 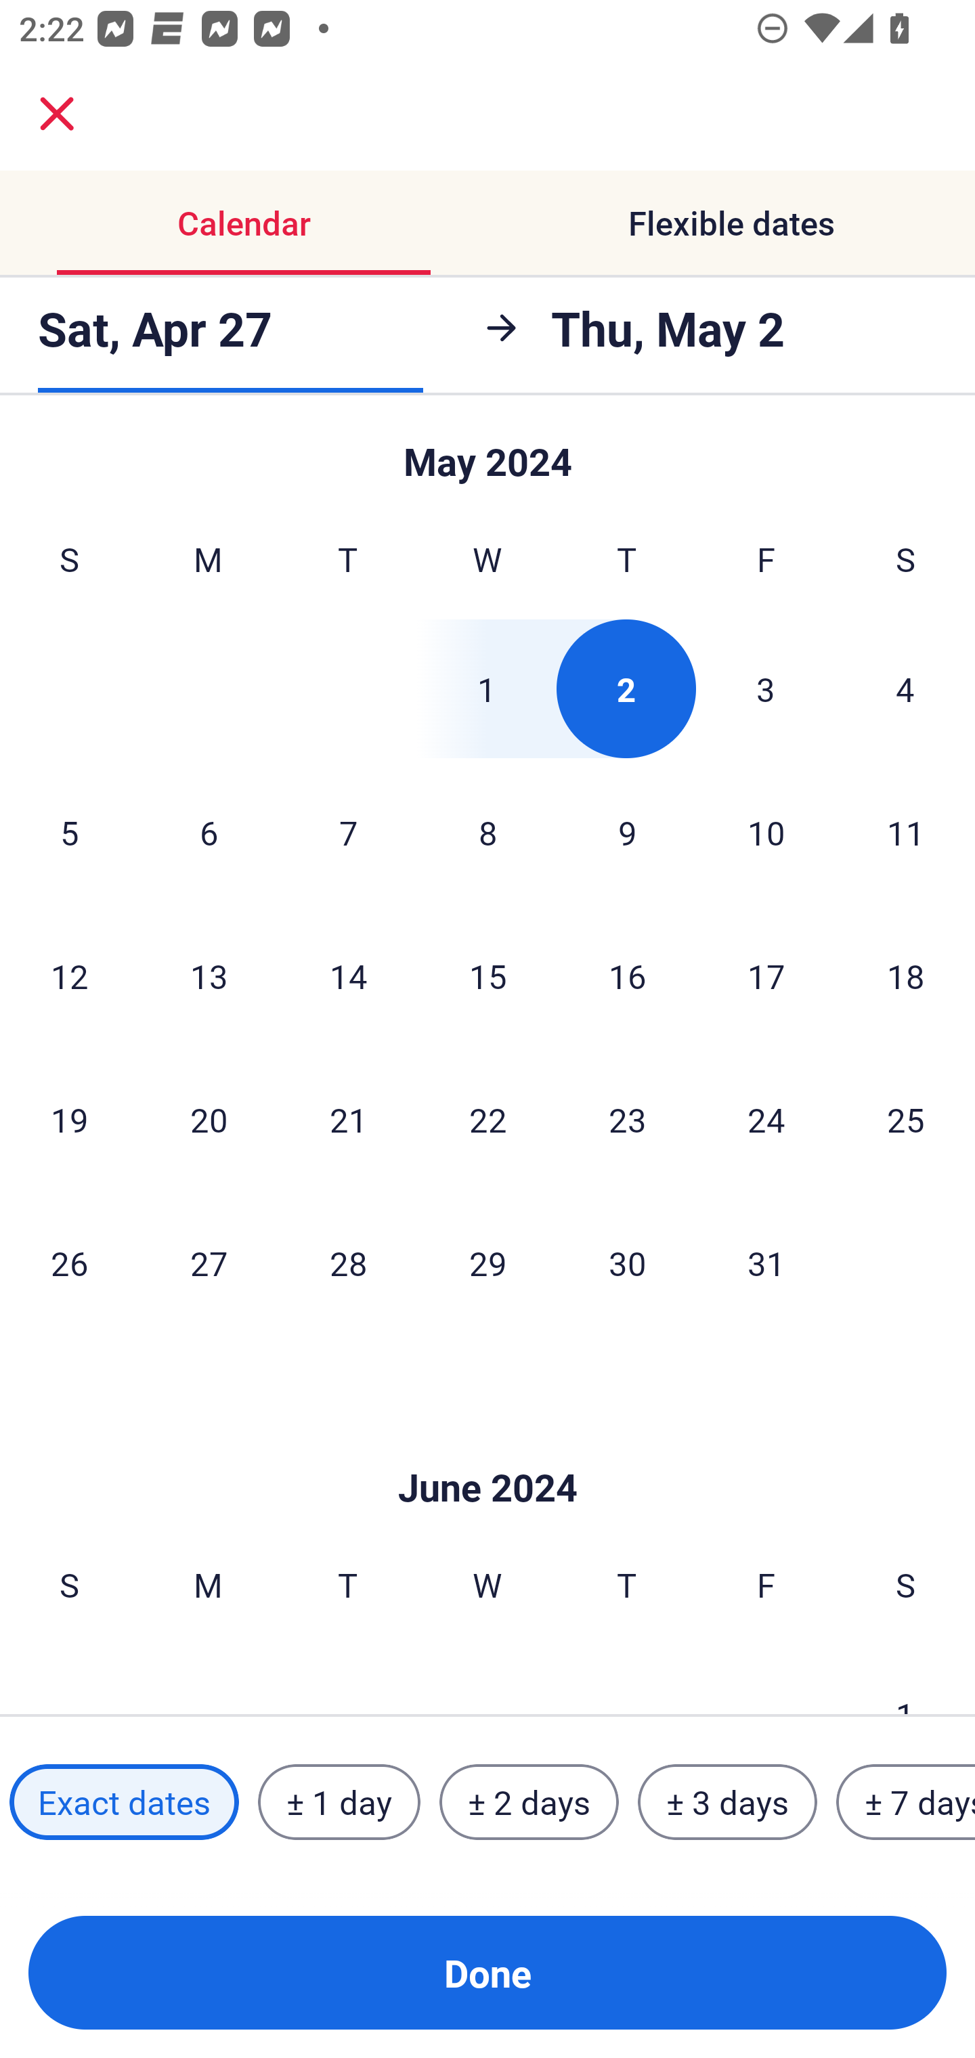 I want to click on 26 Sunday, May 26, 2024, so click(x=69, y=1262).